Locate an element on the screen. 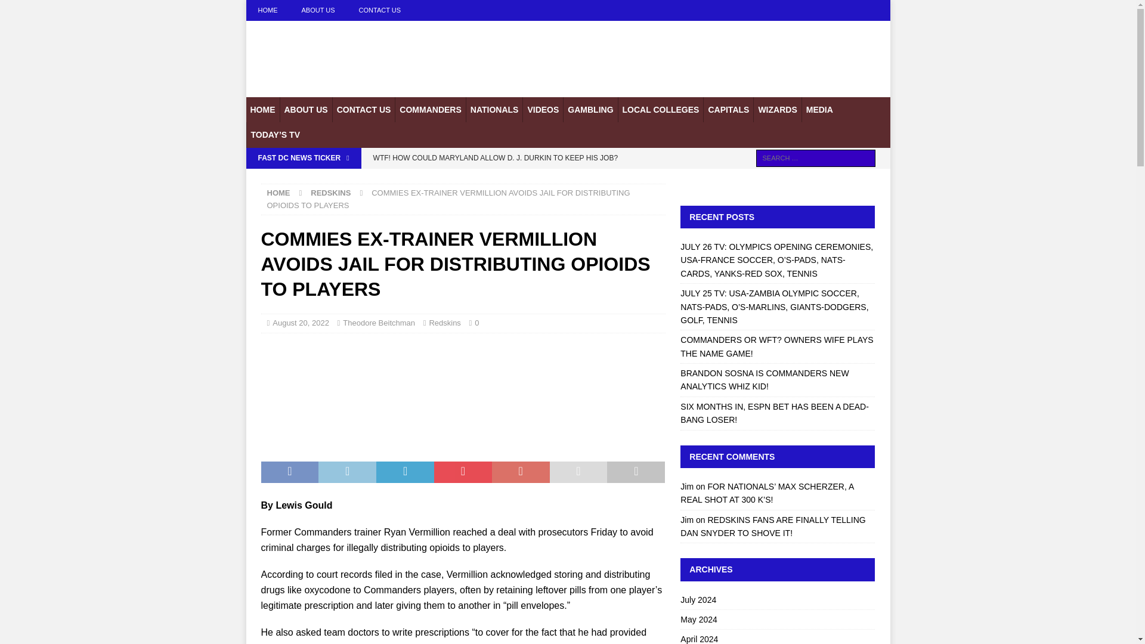 Image resolution: width=1145 pixels, height=644 pixels. CONTACT US is located at coordinates (363, 110).